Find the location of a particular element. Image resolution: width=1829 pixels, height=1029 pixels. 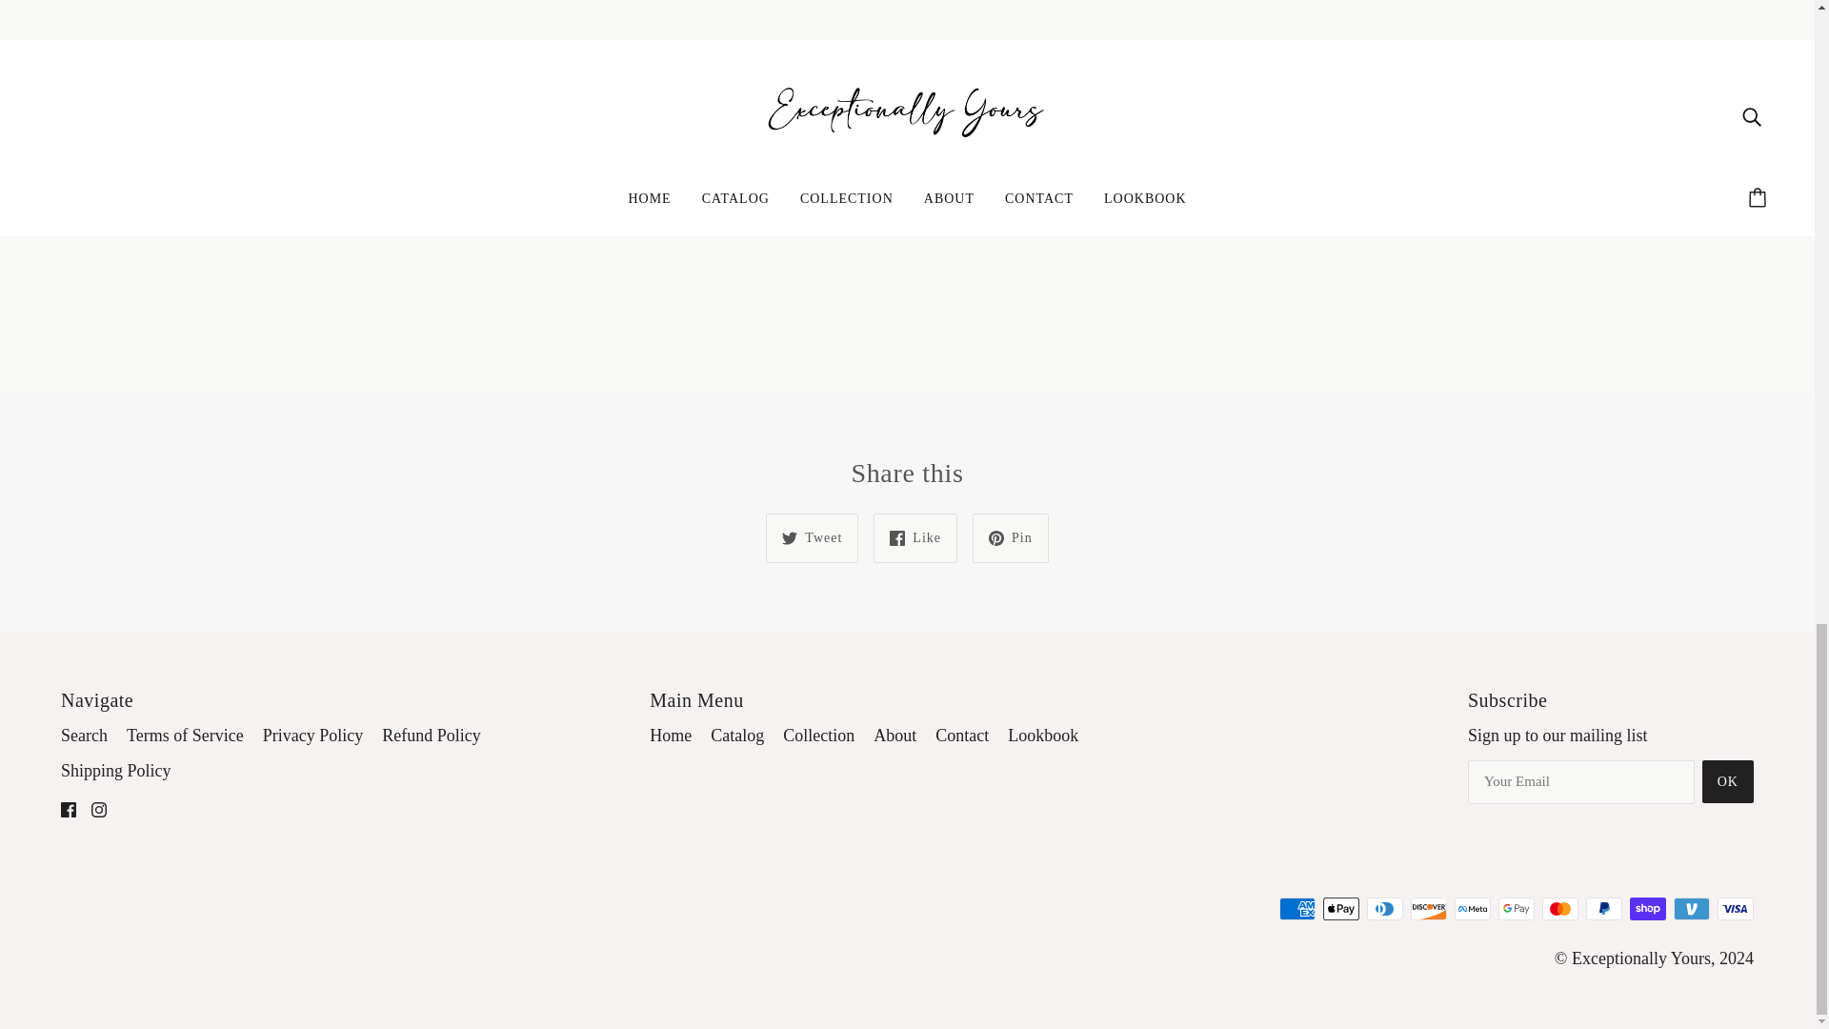

Pin is located at coordinates (1010, 537).